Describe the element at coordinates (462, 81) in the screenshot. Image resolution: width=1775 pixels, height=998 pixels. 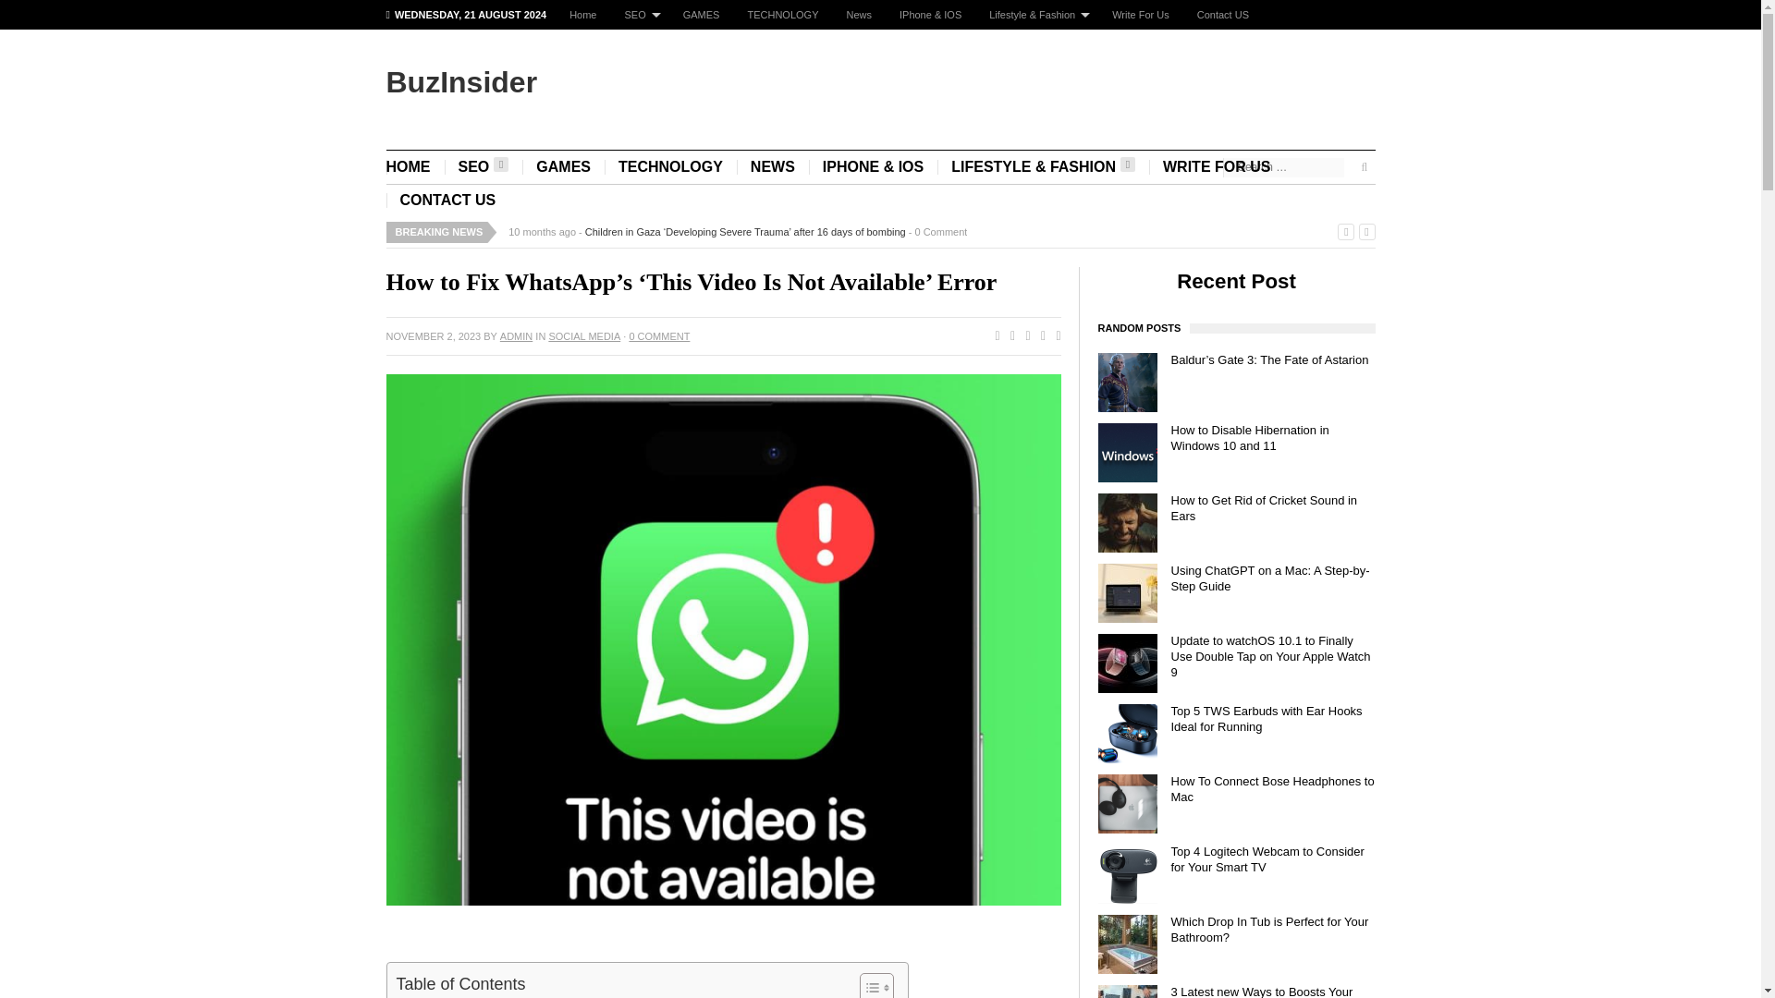
I see `BuzInsider` at that location.